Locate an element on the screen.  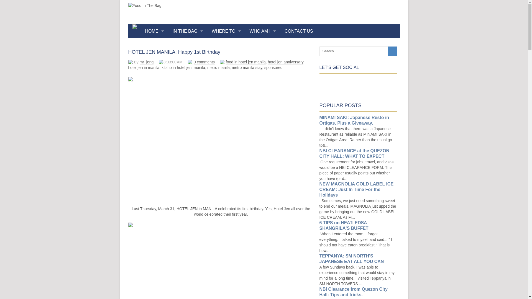
hotel jen in manila is located at coordinates (144, 68).